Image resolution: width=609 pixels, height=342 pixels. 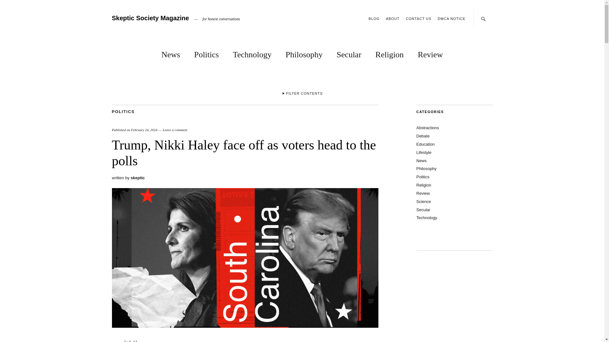 I want to click on News, so click(x=171, y=53).